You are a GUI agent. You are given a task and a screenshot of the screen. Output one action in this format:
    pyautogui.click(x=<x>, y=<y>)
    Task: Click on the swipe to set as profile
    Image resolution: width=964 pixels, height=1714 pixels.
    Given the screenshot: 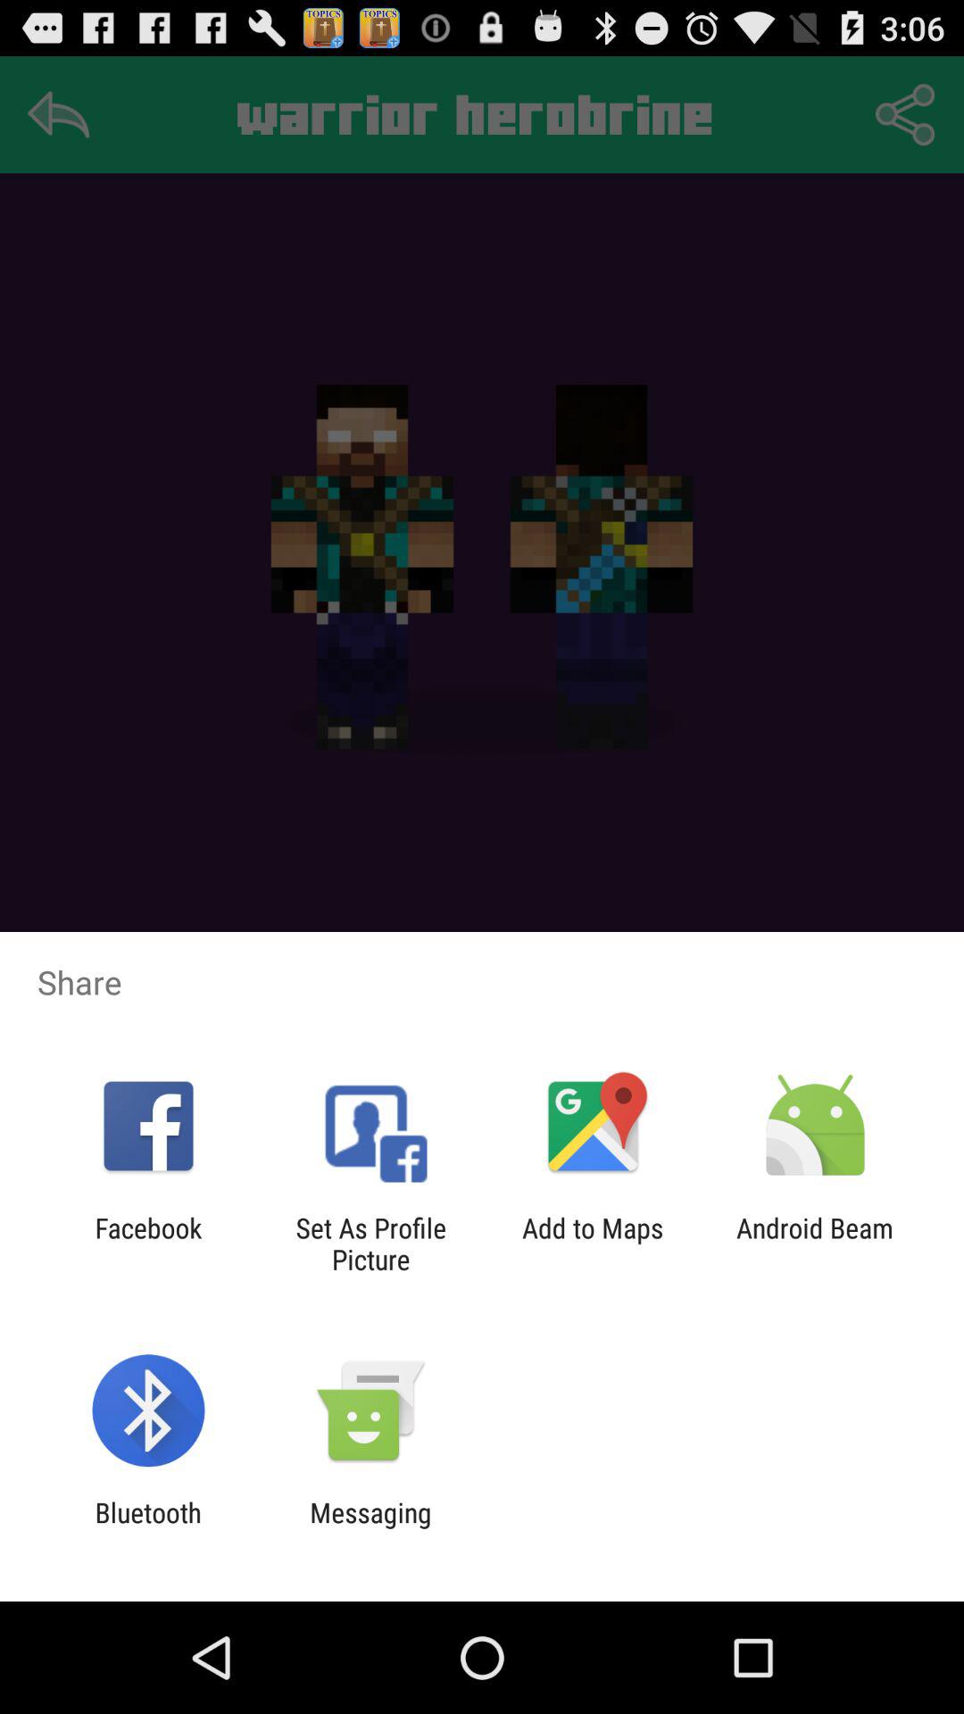 What is the action you would take?
    pyautogui.click(x=370, y=1244)
    